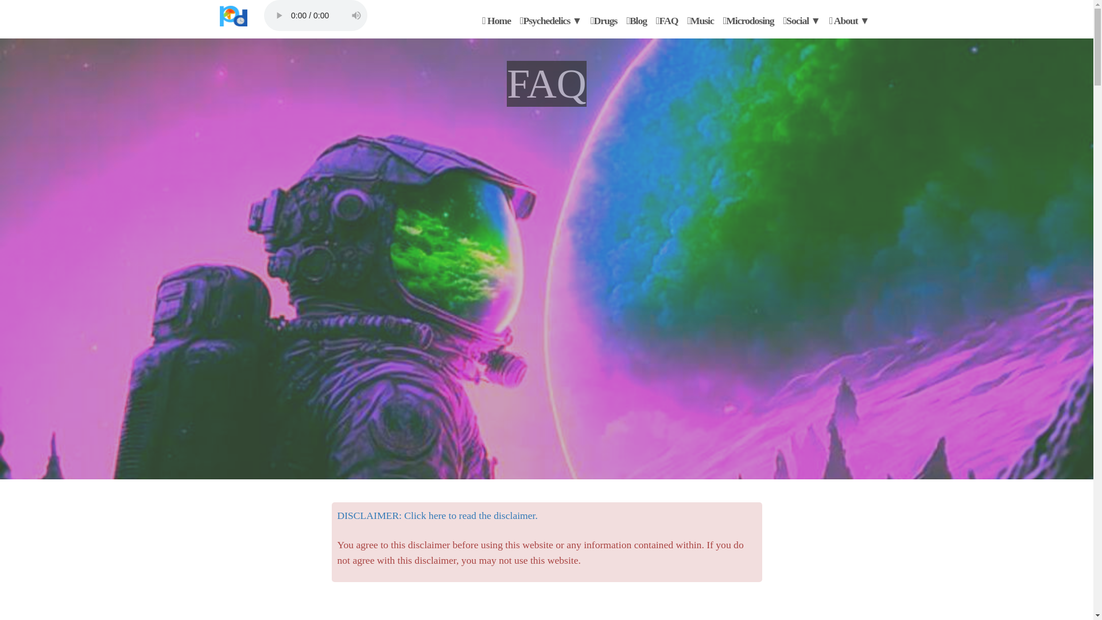 The width and height of the screenshot is (1102, 620). I want to click on FAQ, so click(233, 16).